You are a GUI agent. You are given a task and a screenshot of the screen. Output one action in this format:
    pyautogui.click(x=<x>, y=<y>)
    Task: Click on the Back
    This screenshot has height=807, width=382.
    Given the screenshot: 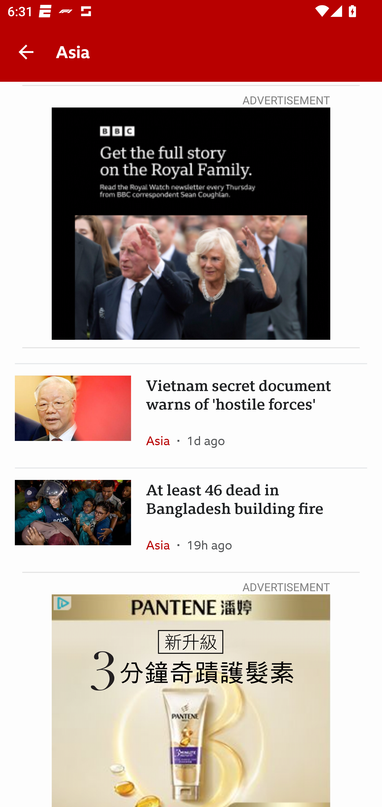 What is the action you would take?
    pyautogui.click(x=26, y=52)
    